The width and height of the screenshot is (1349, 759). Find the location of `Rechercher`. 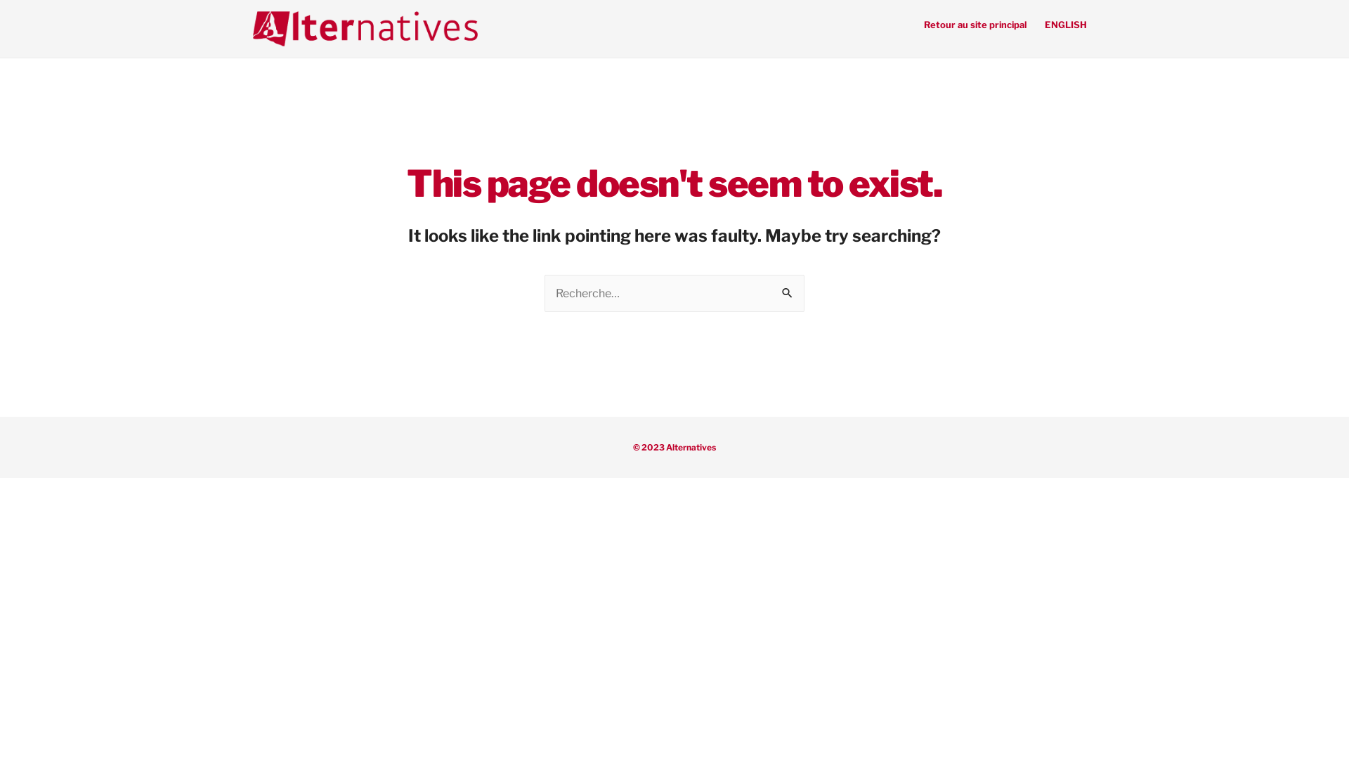

Rechercher is located at coordinates (788, 294).